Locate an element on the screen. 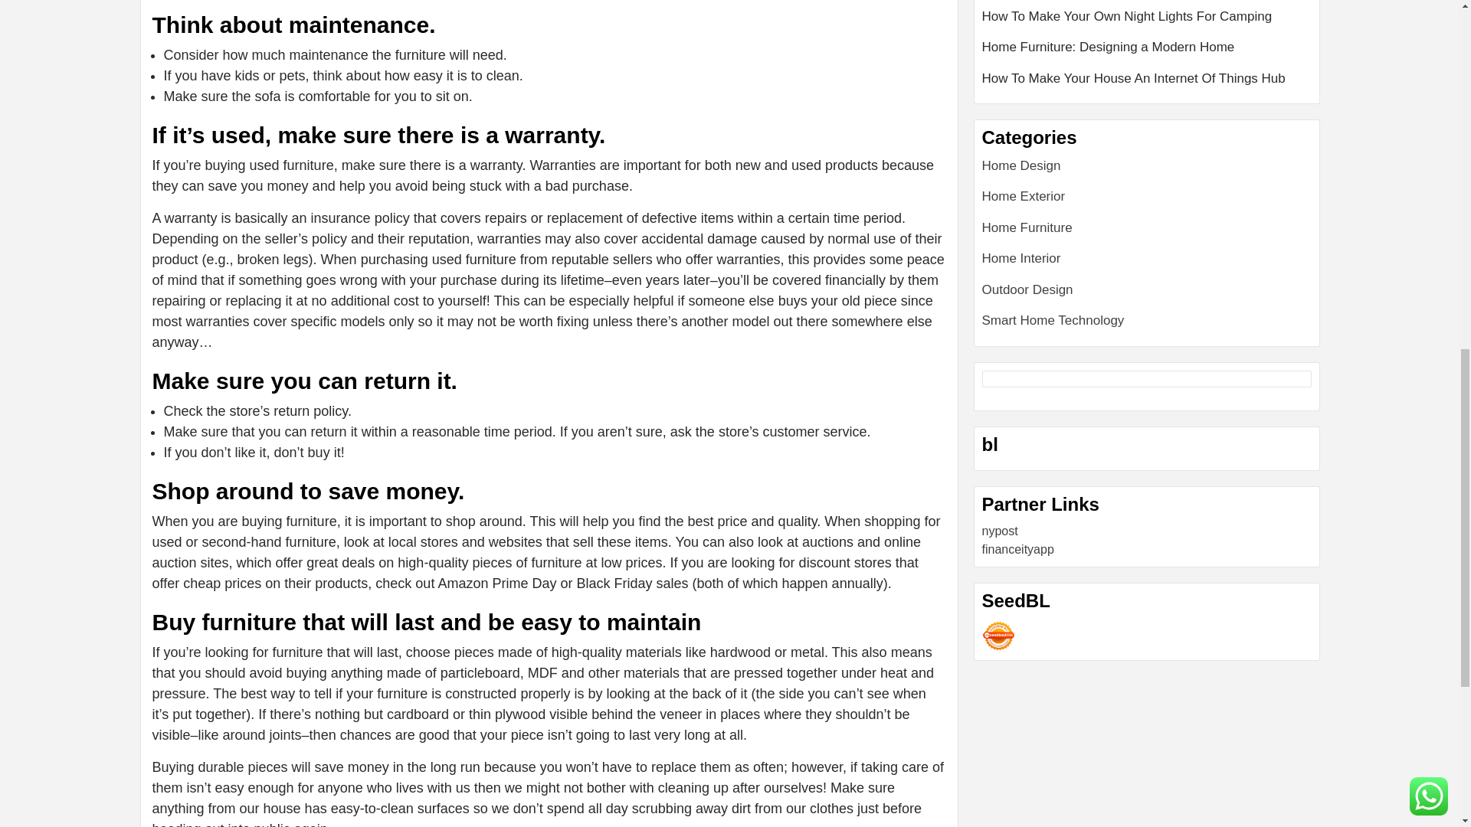  The 8 Best Smart Home Devices is located at coordinates (1147, 3).